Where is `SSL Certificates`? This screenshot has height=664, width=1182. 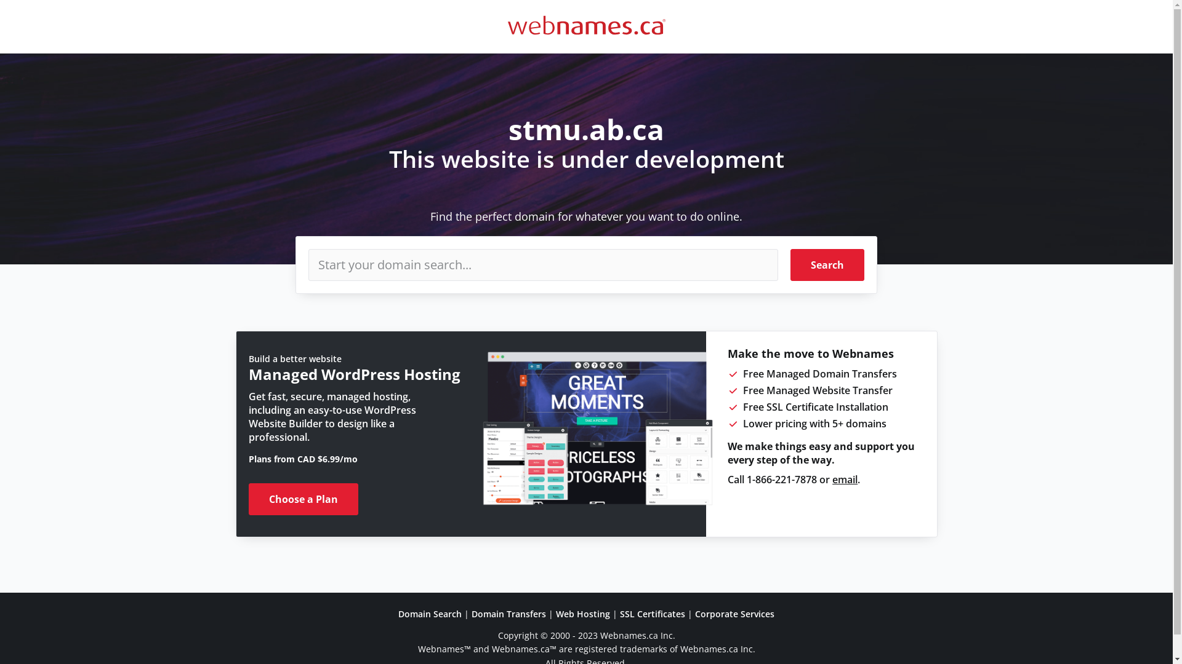 SSL Certificates is located at coordinates (653, 614).